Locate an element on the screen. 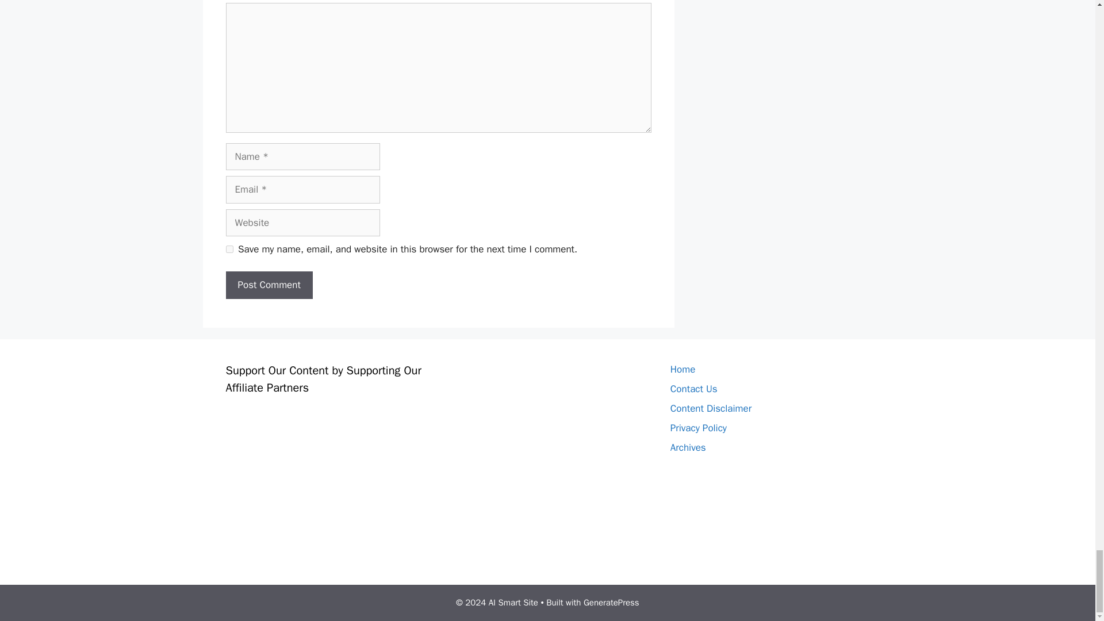 Image resolution: width=1104 pixels, height=621 pixels. Privacy Policy is located at coordinates (698, 428).